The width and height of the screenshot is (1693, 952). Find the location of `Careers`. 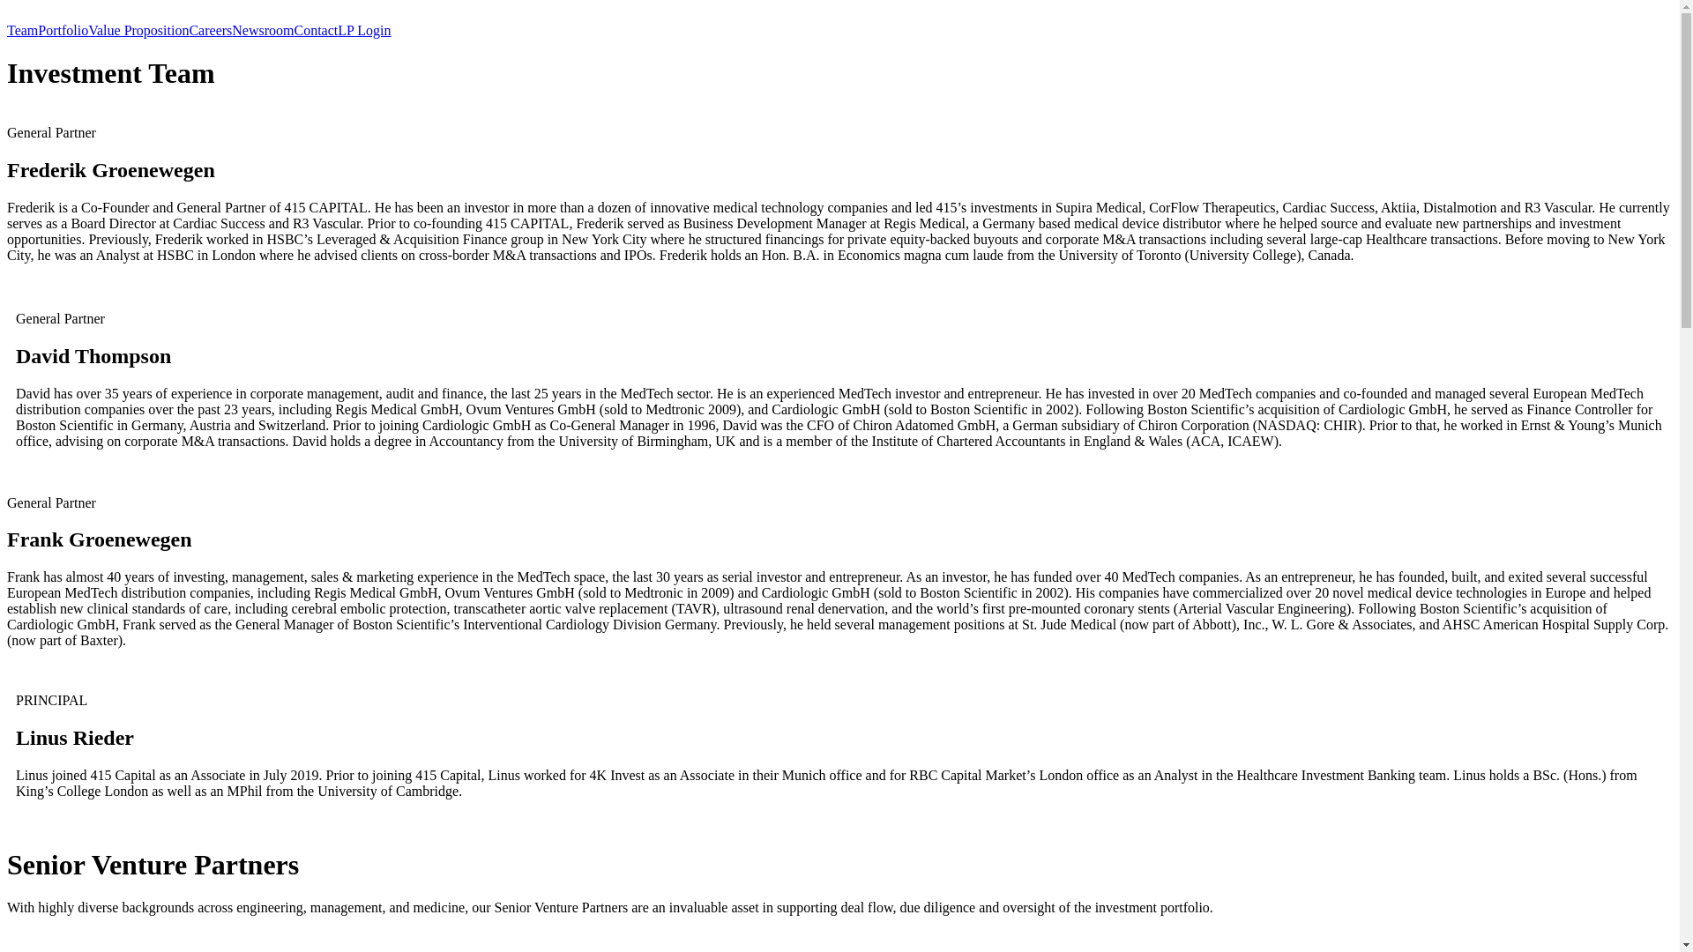

Careers is located at coordinates (210, 30).